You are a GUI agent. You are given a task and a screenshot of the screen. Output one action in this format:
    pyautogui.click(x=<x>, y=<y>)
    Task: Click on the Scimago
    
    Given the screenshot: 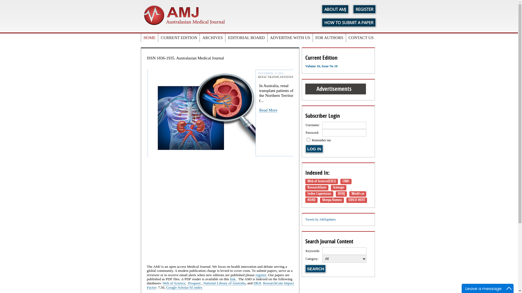 What is the action you would take?
    pyautogui.click(x=339, y=188)
    